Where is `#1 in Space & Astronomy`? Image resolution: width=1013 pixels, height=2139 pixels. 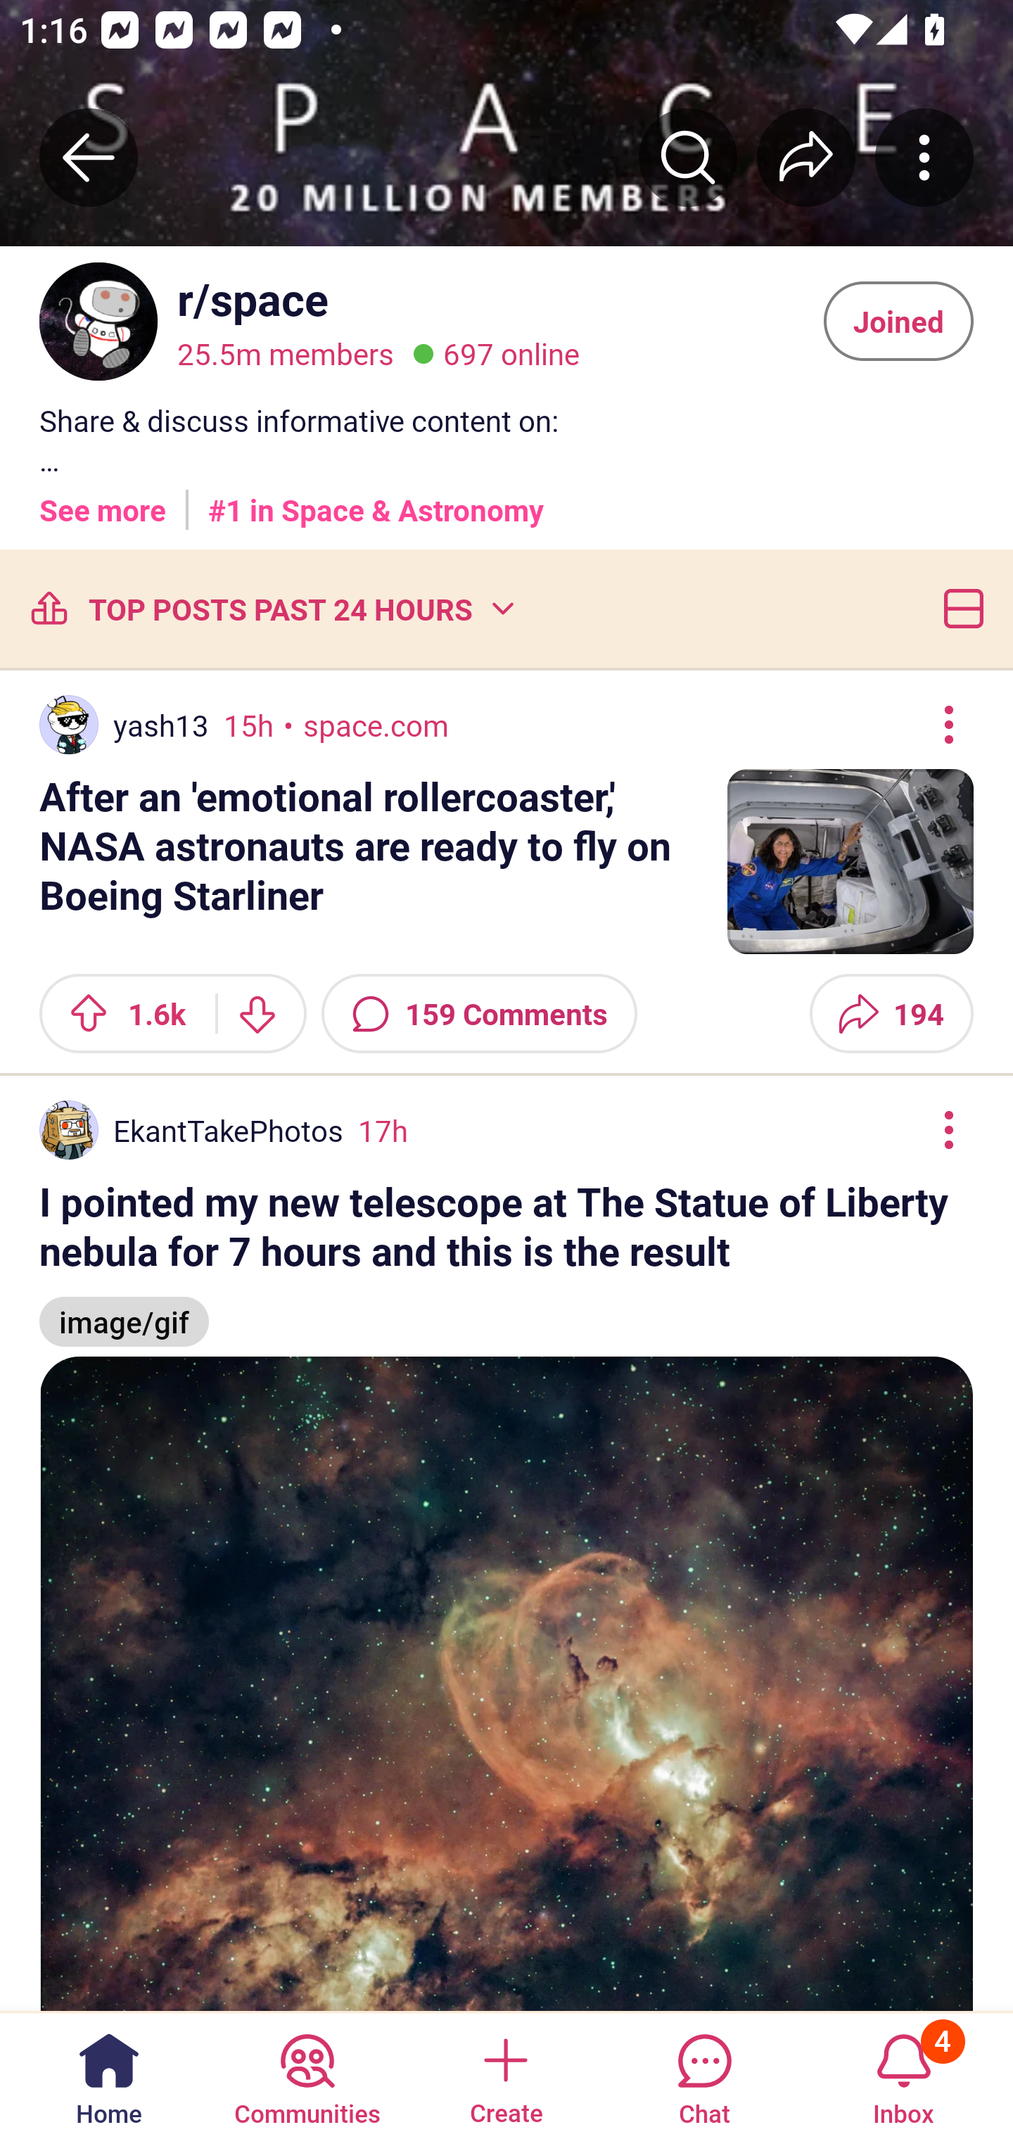
#1 in Space & Astronomy is located at coordinates (376, 500).